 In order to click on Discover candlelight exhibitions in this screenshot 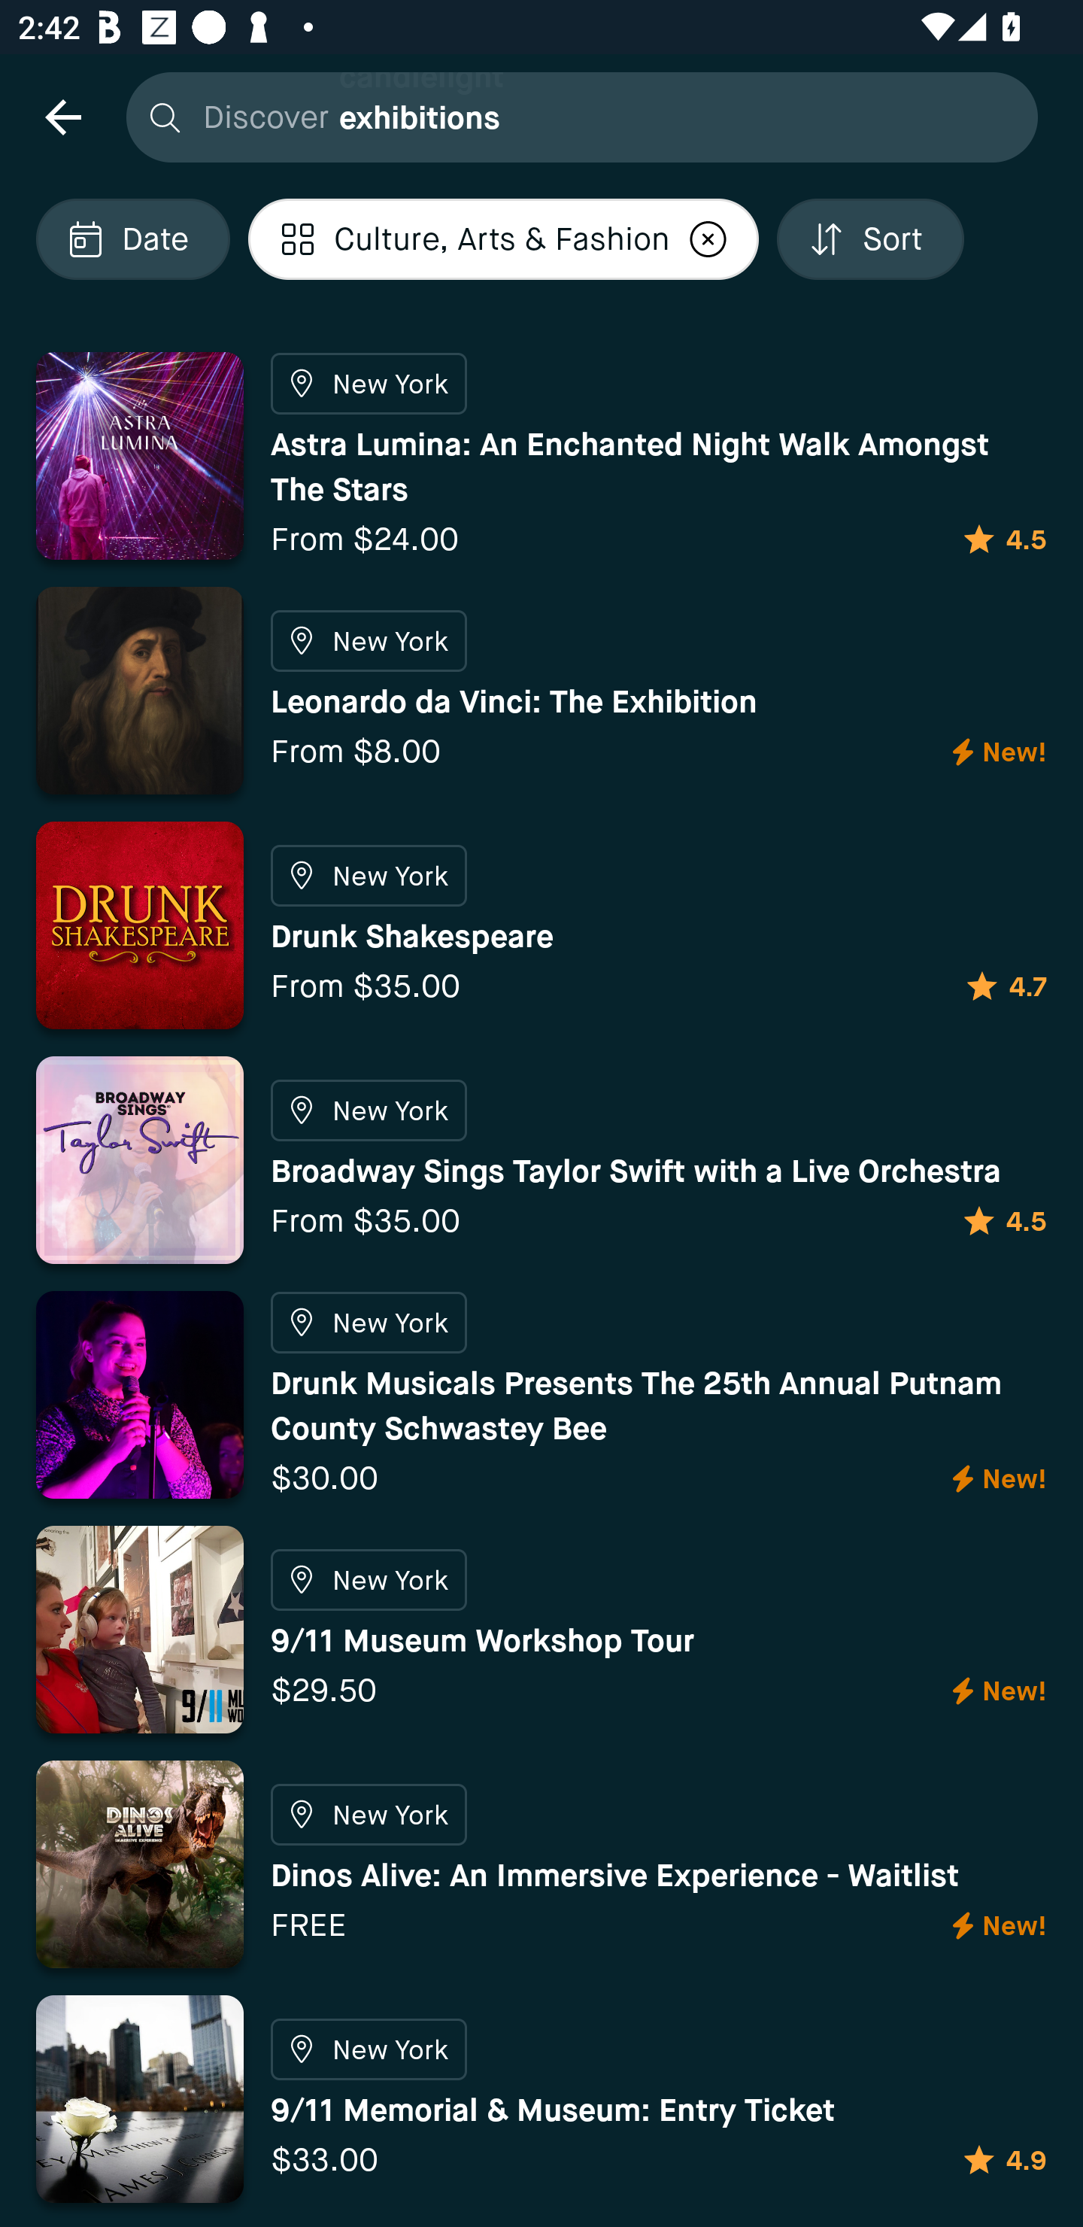, I will do `click(575, 116)`.